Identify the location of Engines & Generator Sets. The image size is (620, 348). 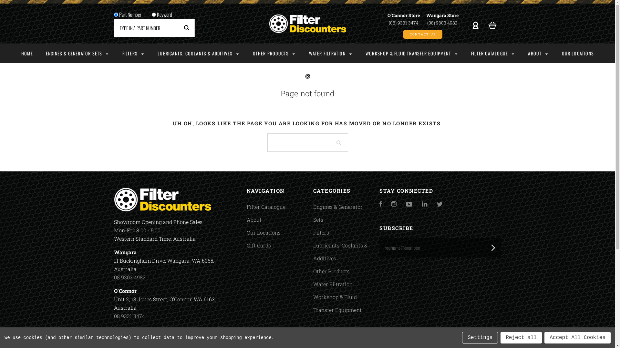
(338, 213).